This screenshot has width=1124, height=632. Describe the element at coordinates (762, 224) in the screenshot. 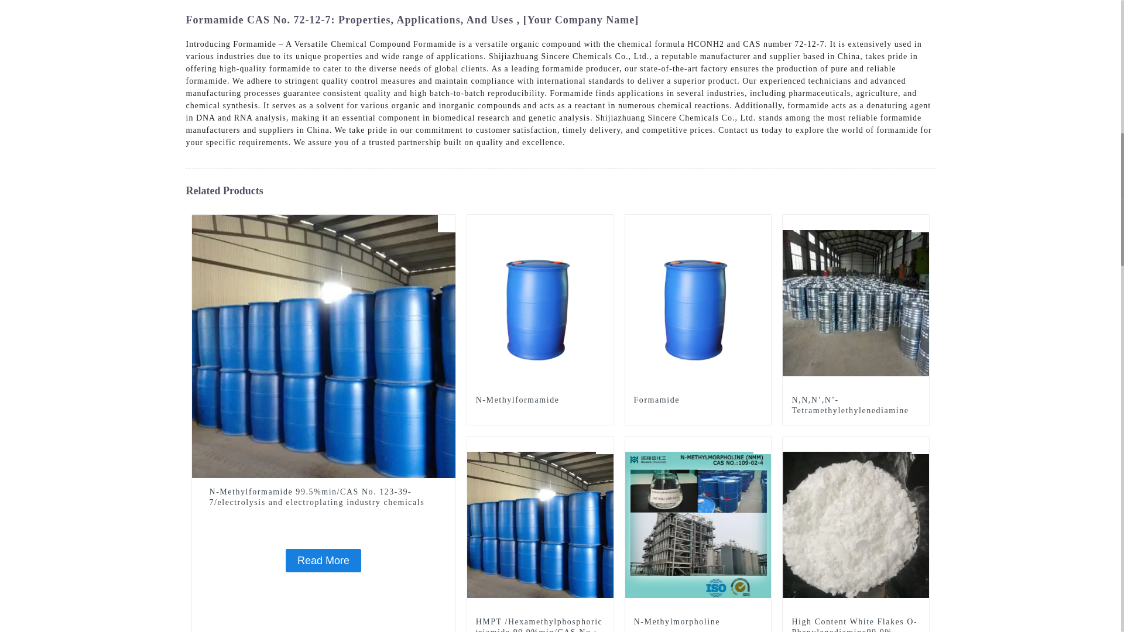

I see `dexs` at that location.